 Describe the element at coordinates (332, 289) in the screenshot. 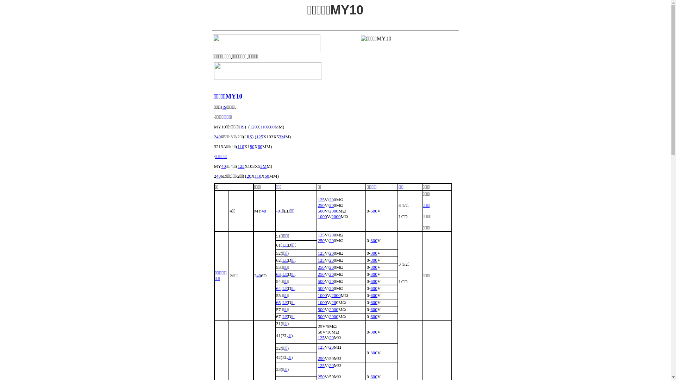

I see `20` at that location.